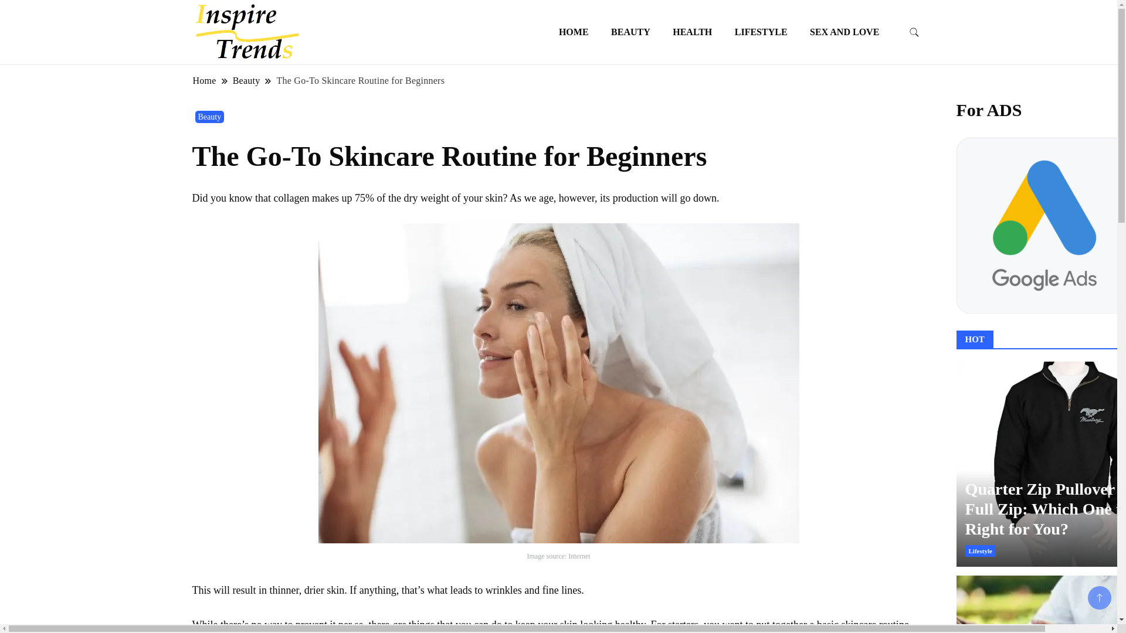 This screenshot has width=1126, height=633. What do you see at coordinates (353, 45) in the screenshot?
I see `Inspire Trends` at bounding box center [353, 45].